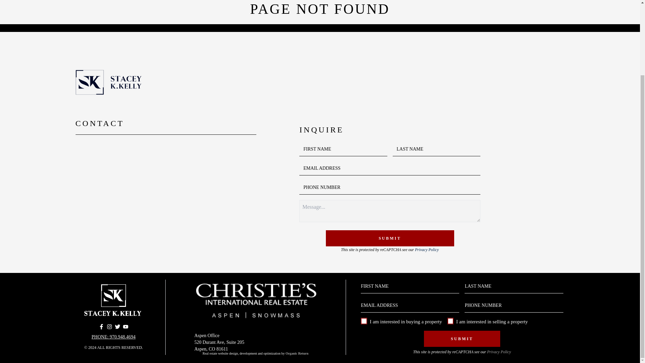 Image resolution: width=645 pixels, height=363 pixels. Describe the element at coordinates (126, 327) in the screenshot. I see `Snowmass Brokers on Youtube` at that location.